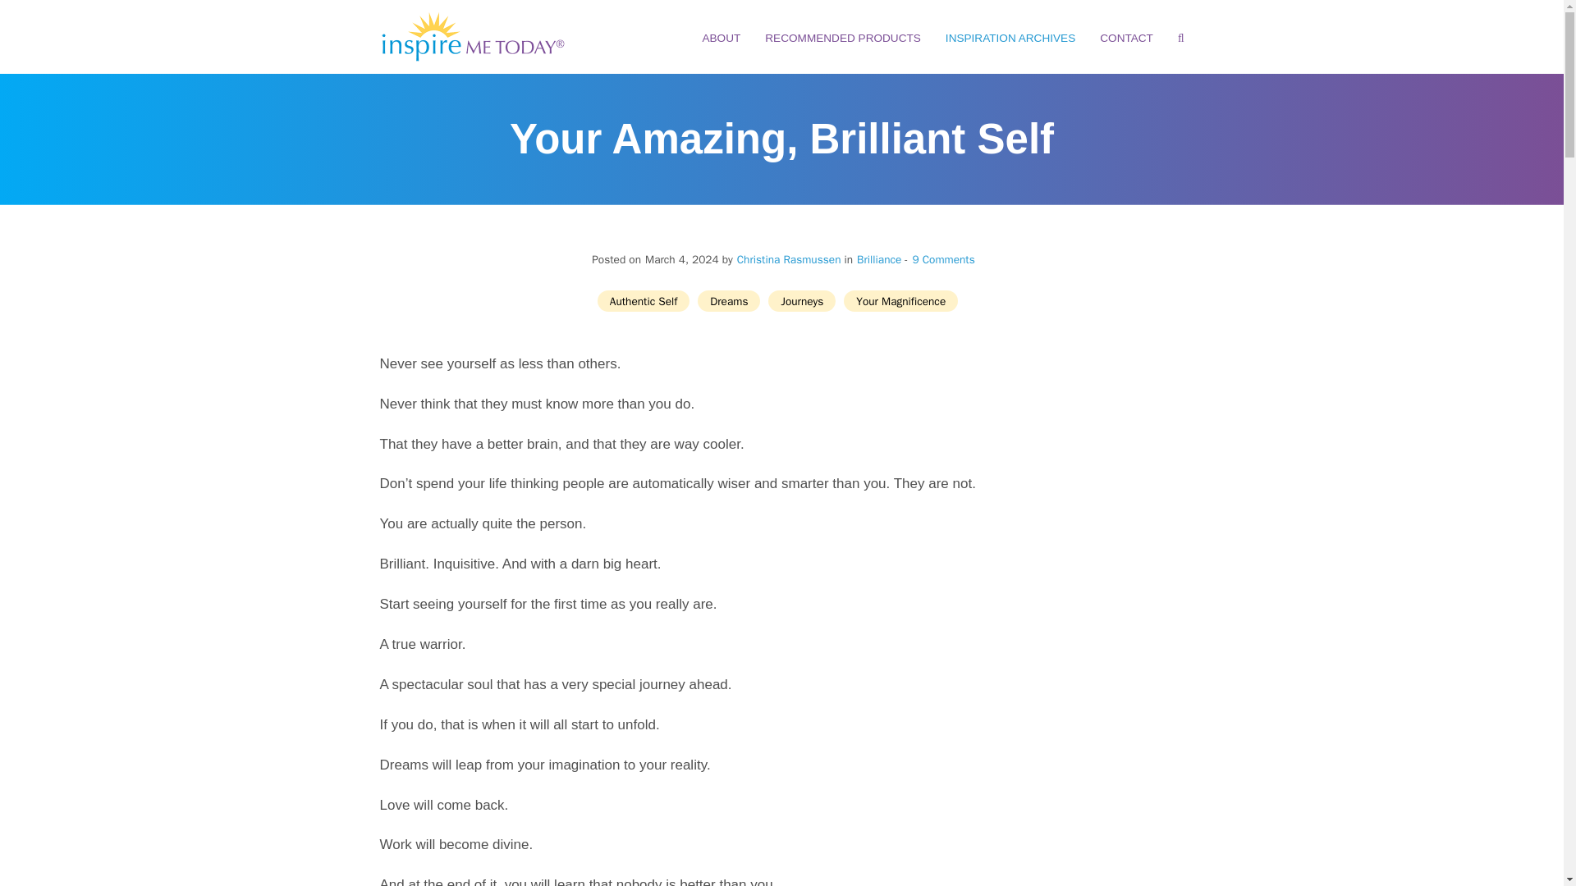 Image resolution: width=1576 pixels, height=886 pixels. I want to click on CONTACT, so click(1126, 38).